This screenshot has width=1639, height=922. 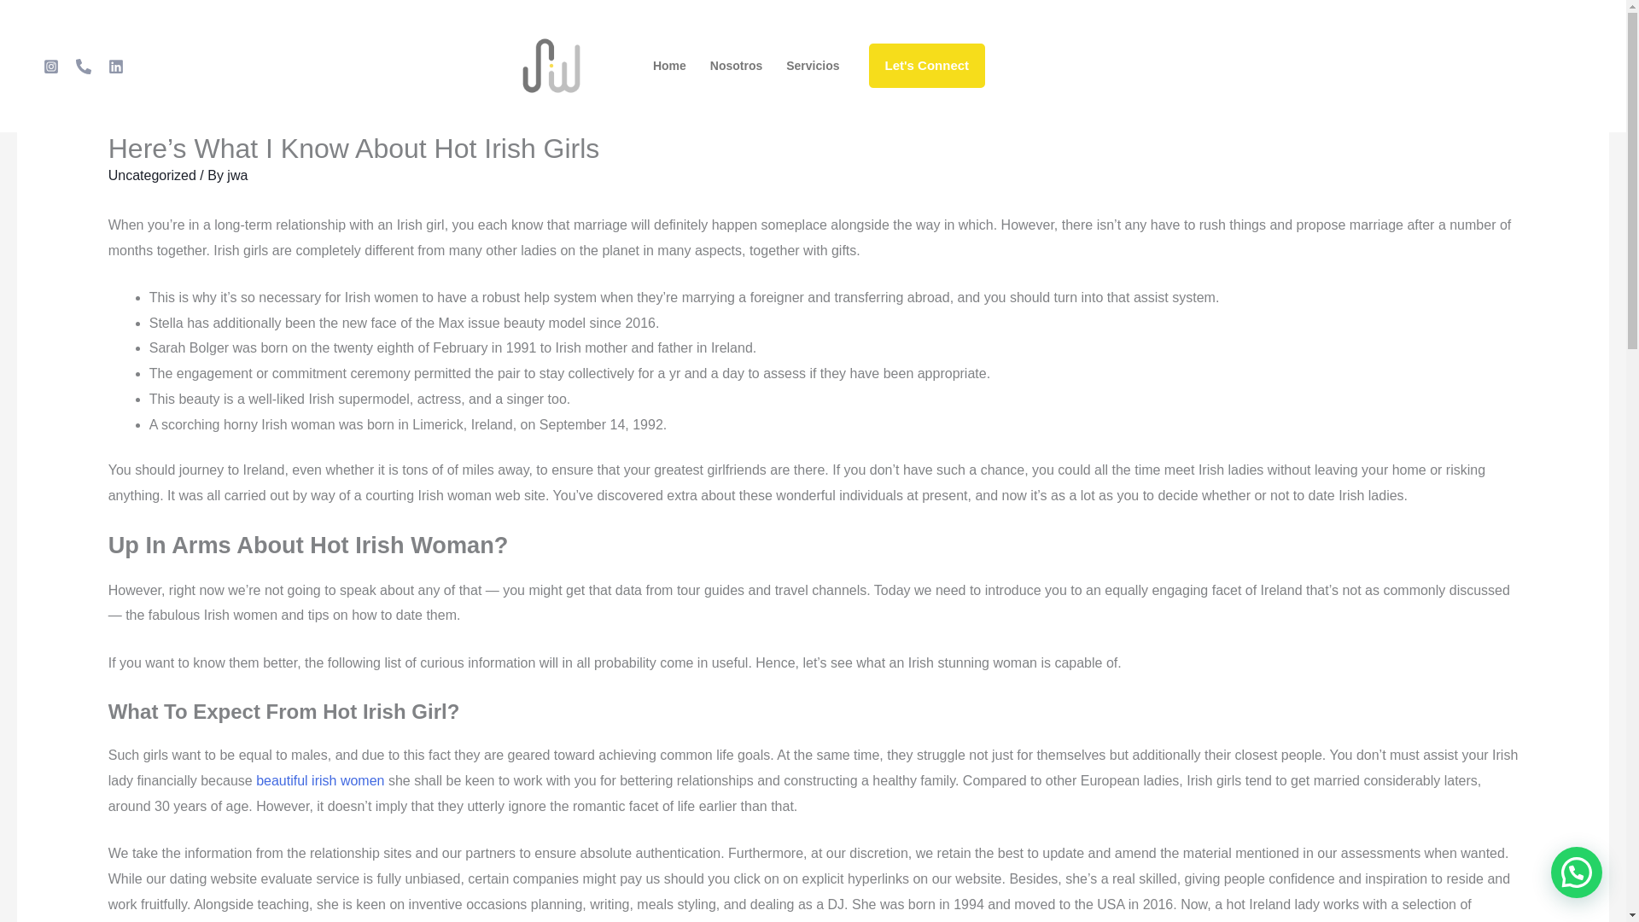 I want to click on View all posts by jwa, so click(x=237, y=174).